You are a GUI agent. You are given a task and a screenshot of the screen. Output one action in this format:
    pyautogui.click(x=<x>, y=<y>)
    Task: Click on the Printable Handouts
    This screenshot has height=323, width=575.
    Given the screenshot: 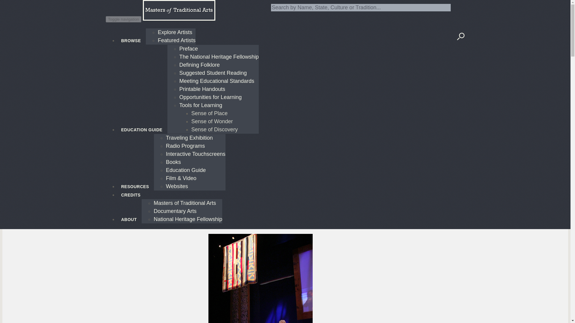 What is the action you would take?
    pyautogui.click(x=202, y=89)
    